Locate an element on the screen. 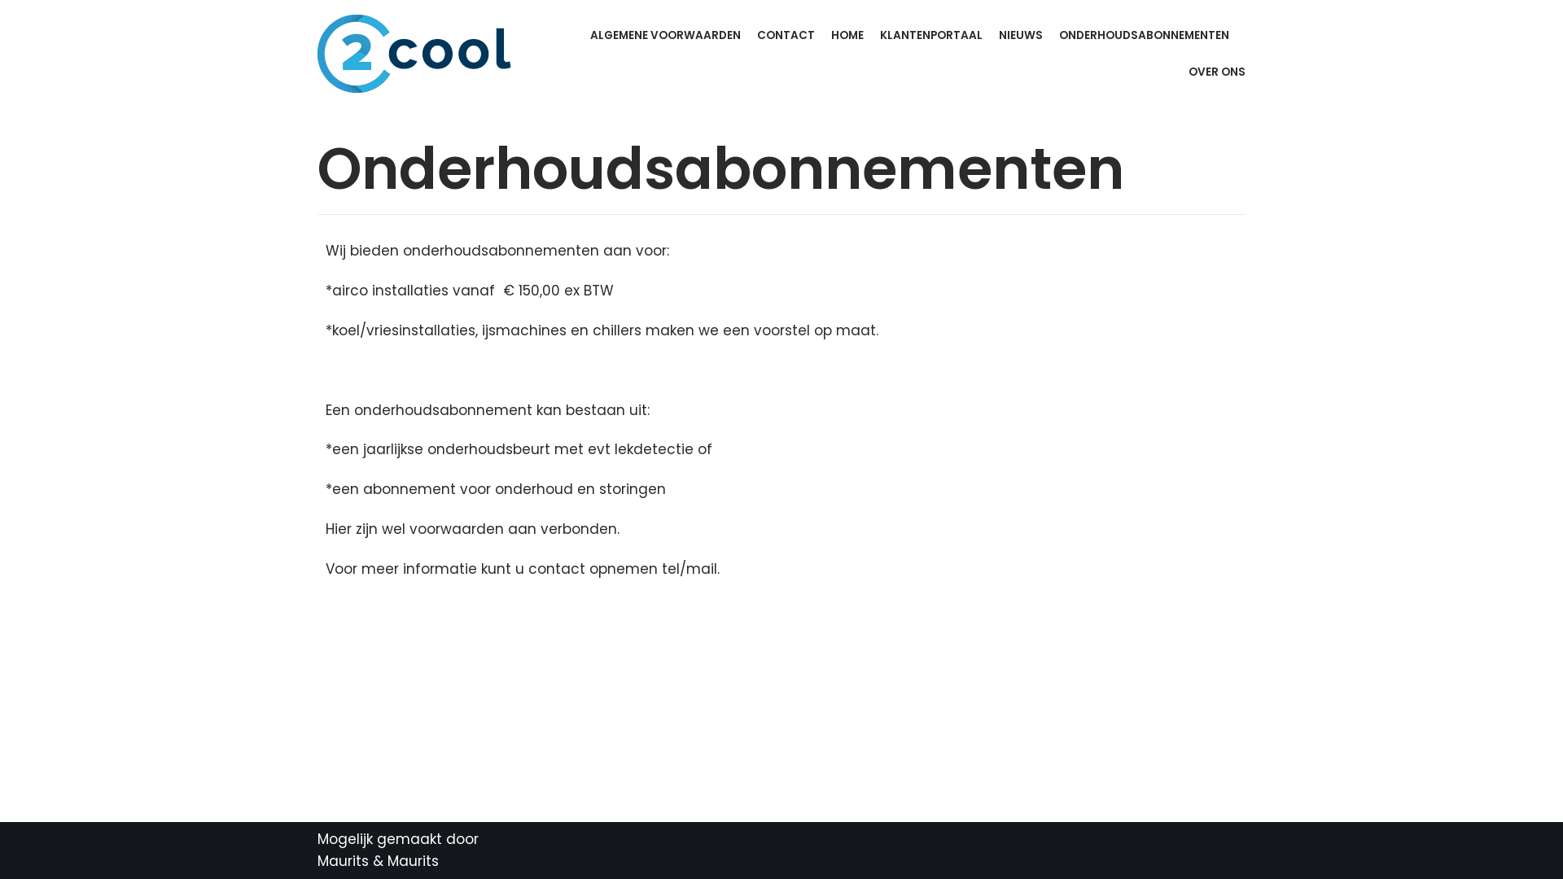 This screenshot has width=1563, height=879. ALGEMENE VOORWAARDEN is located at coordinates (666, 36).